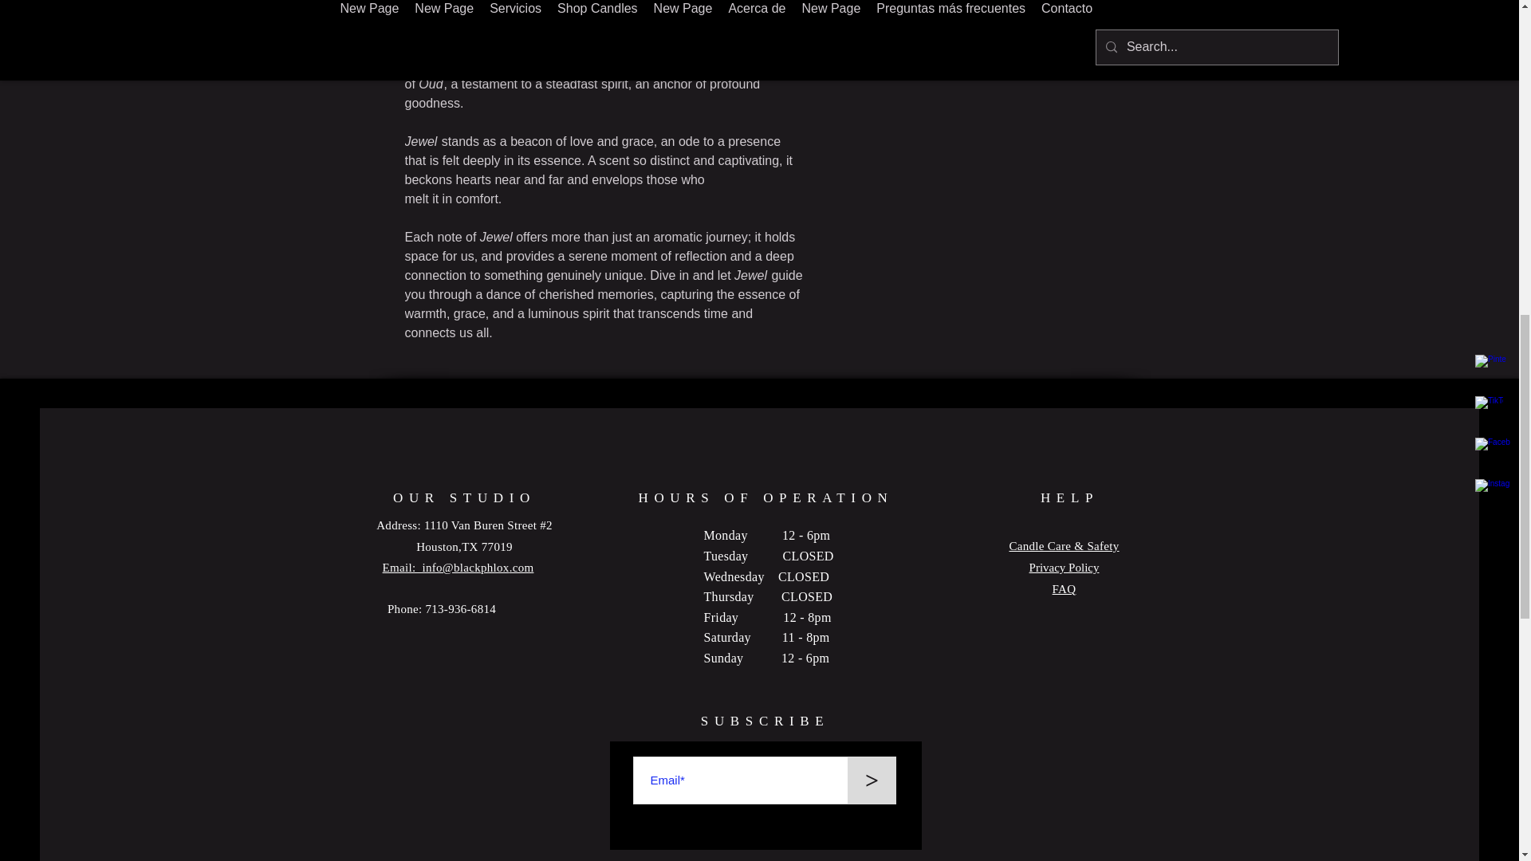 The image size is (1531, 861). What do you see at coordinates (1064, 568) in the screenshot?
I see `Privacy Policy` at bounding box center [1064, 568].